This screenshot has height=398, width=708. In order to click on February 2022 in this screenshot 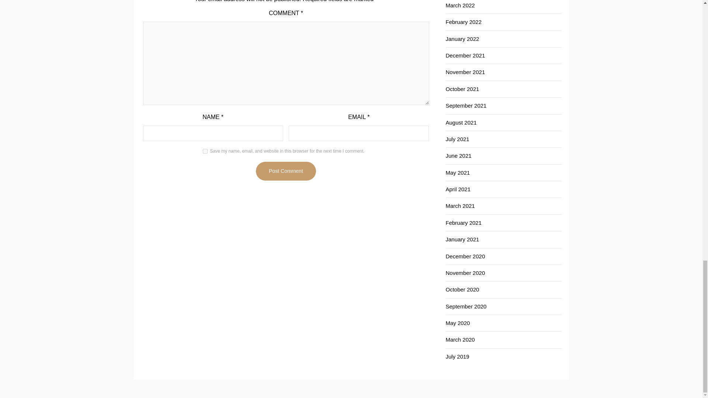, I will do `click(463, 22)`.